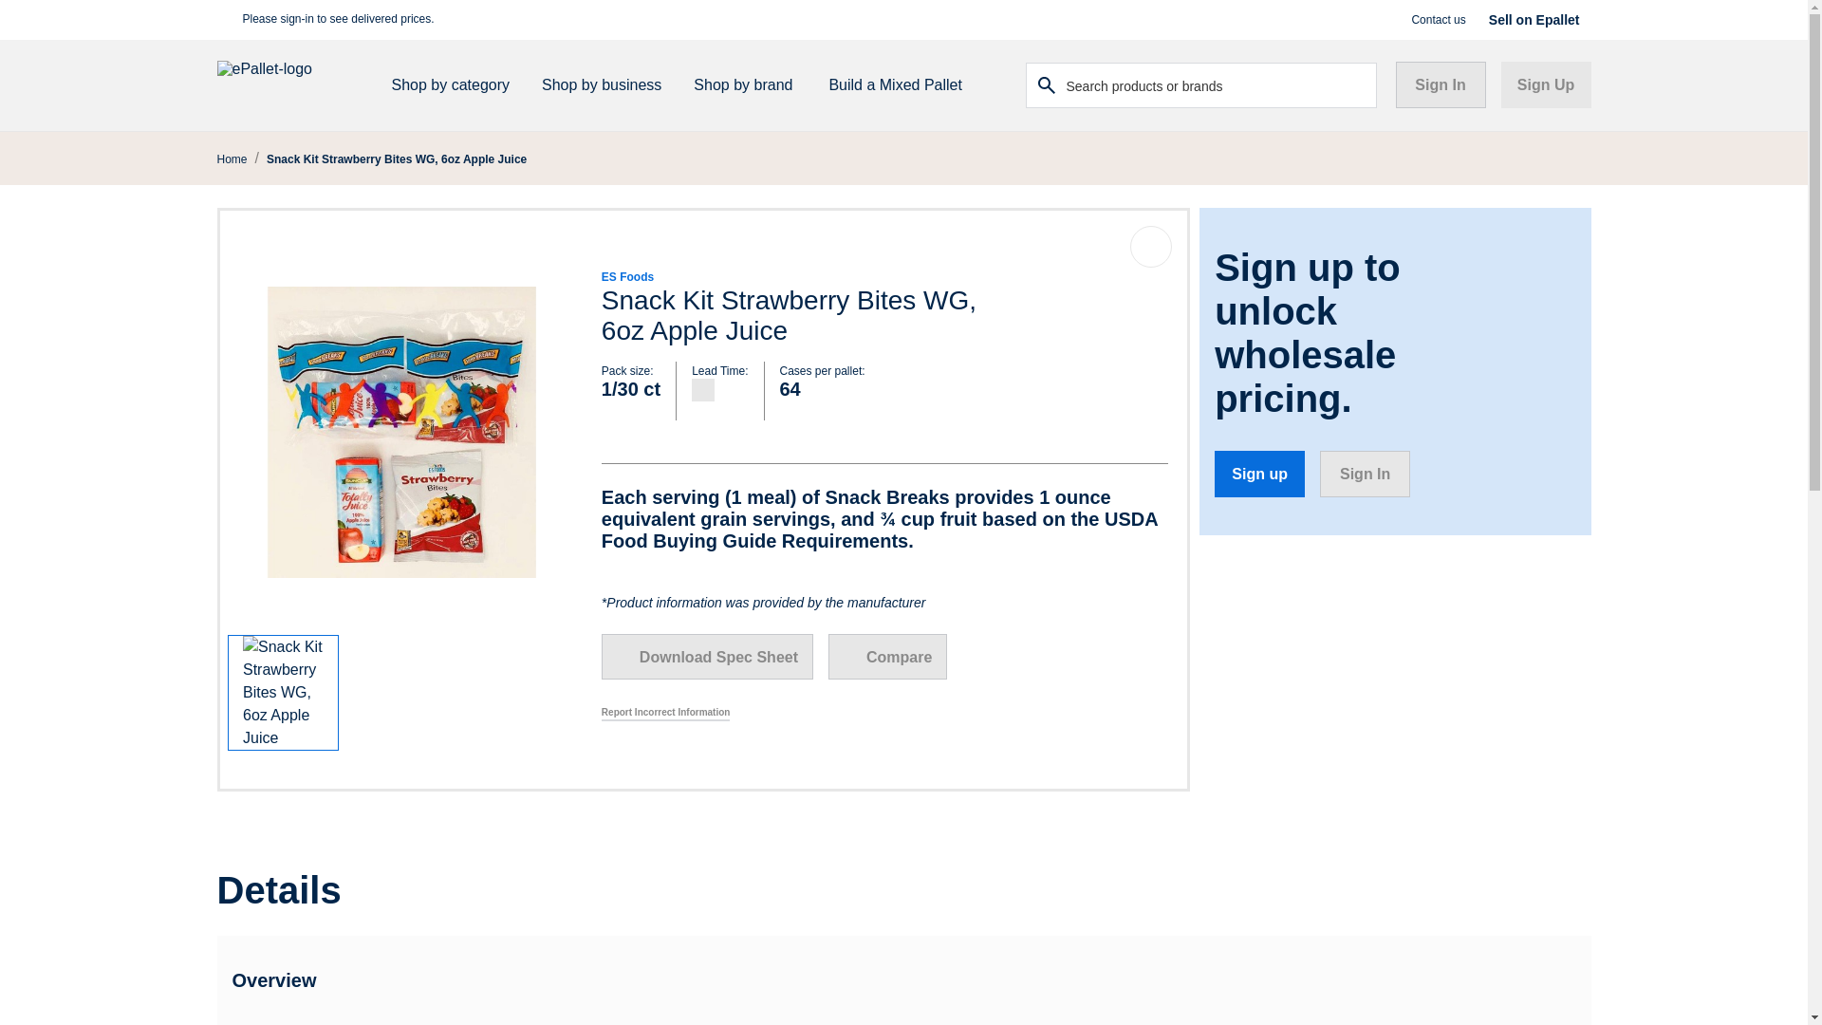 The image size is (1822, 1025). Describe the element at coordinates (1534, 19) in the screenshot. I see `Sell on Epallet` at that location.